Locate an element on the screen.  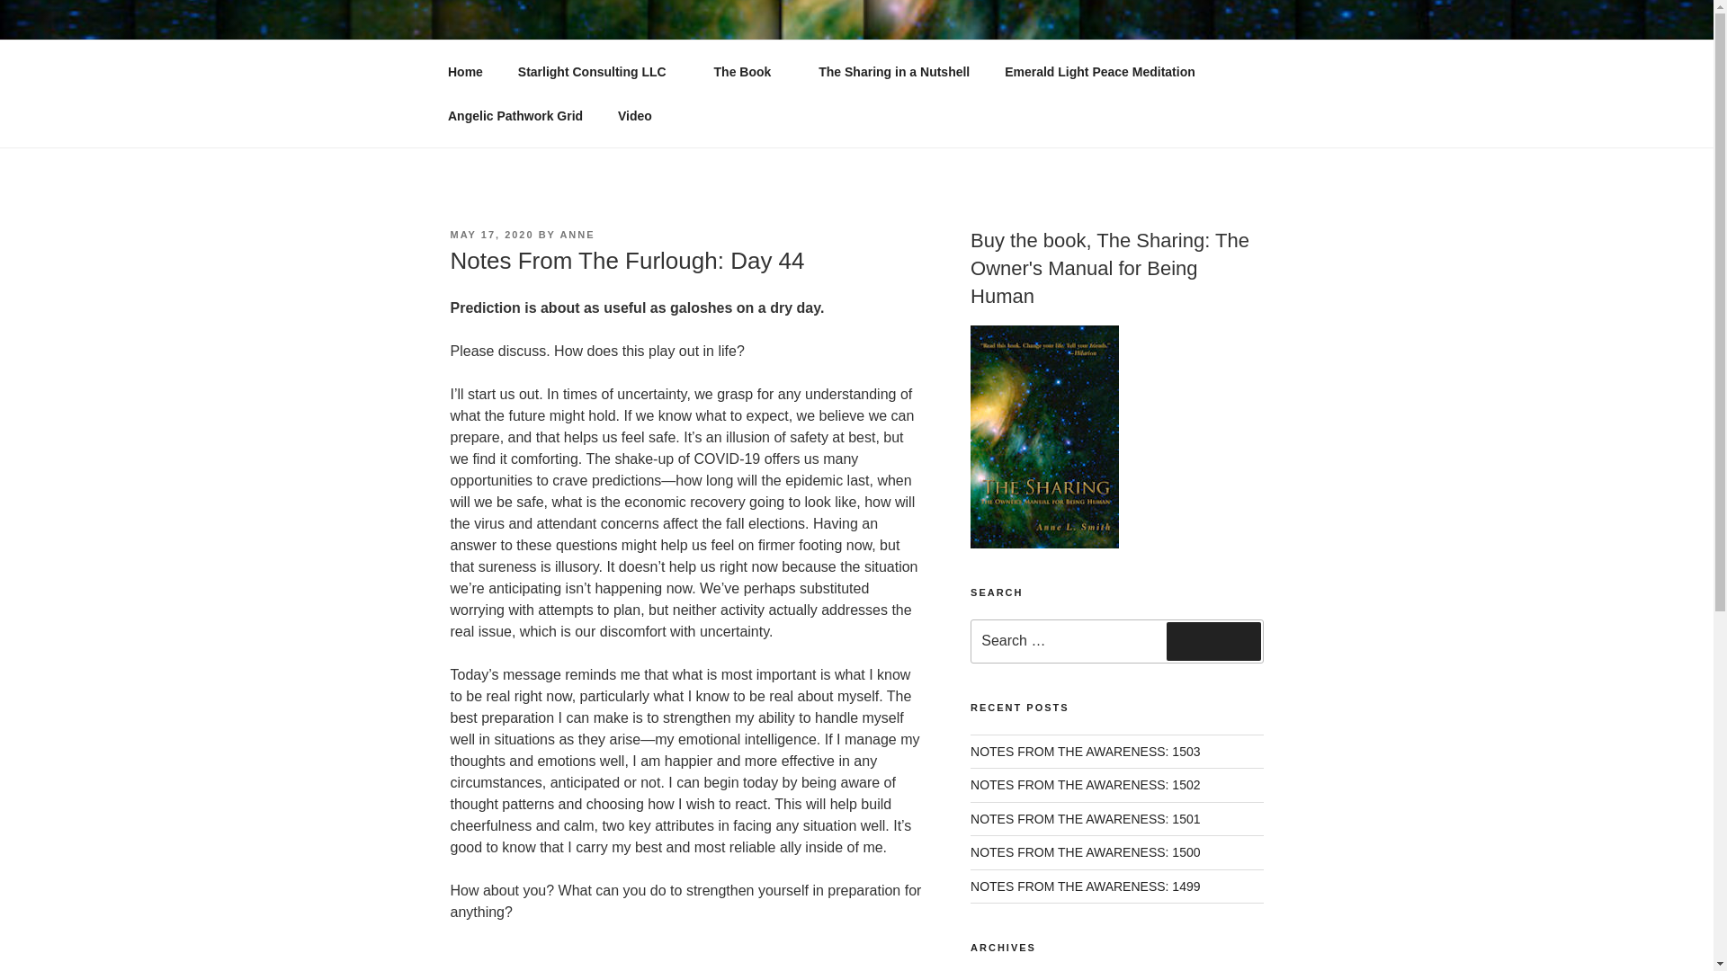
Angelic Pathwork Grid is located at coordinates (515, 115).